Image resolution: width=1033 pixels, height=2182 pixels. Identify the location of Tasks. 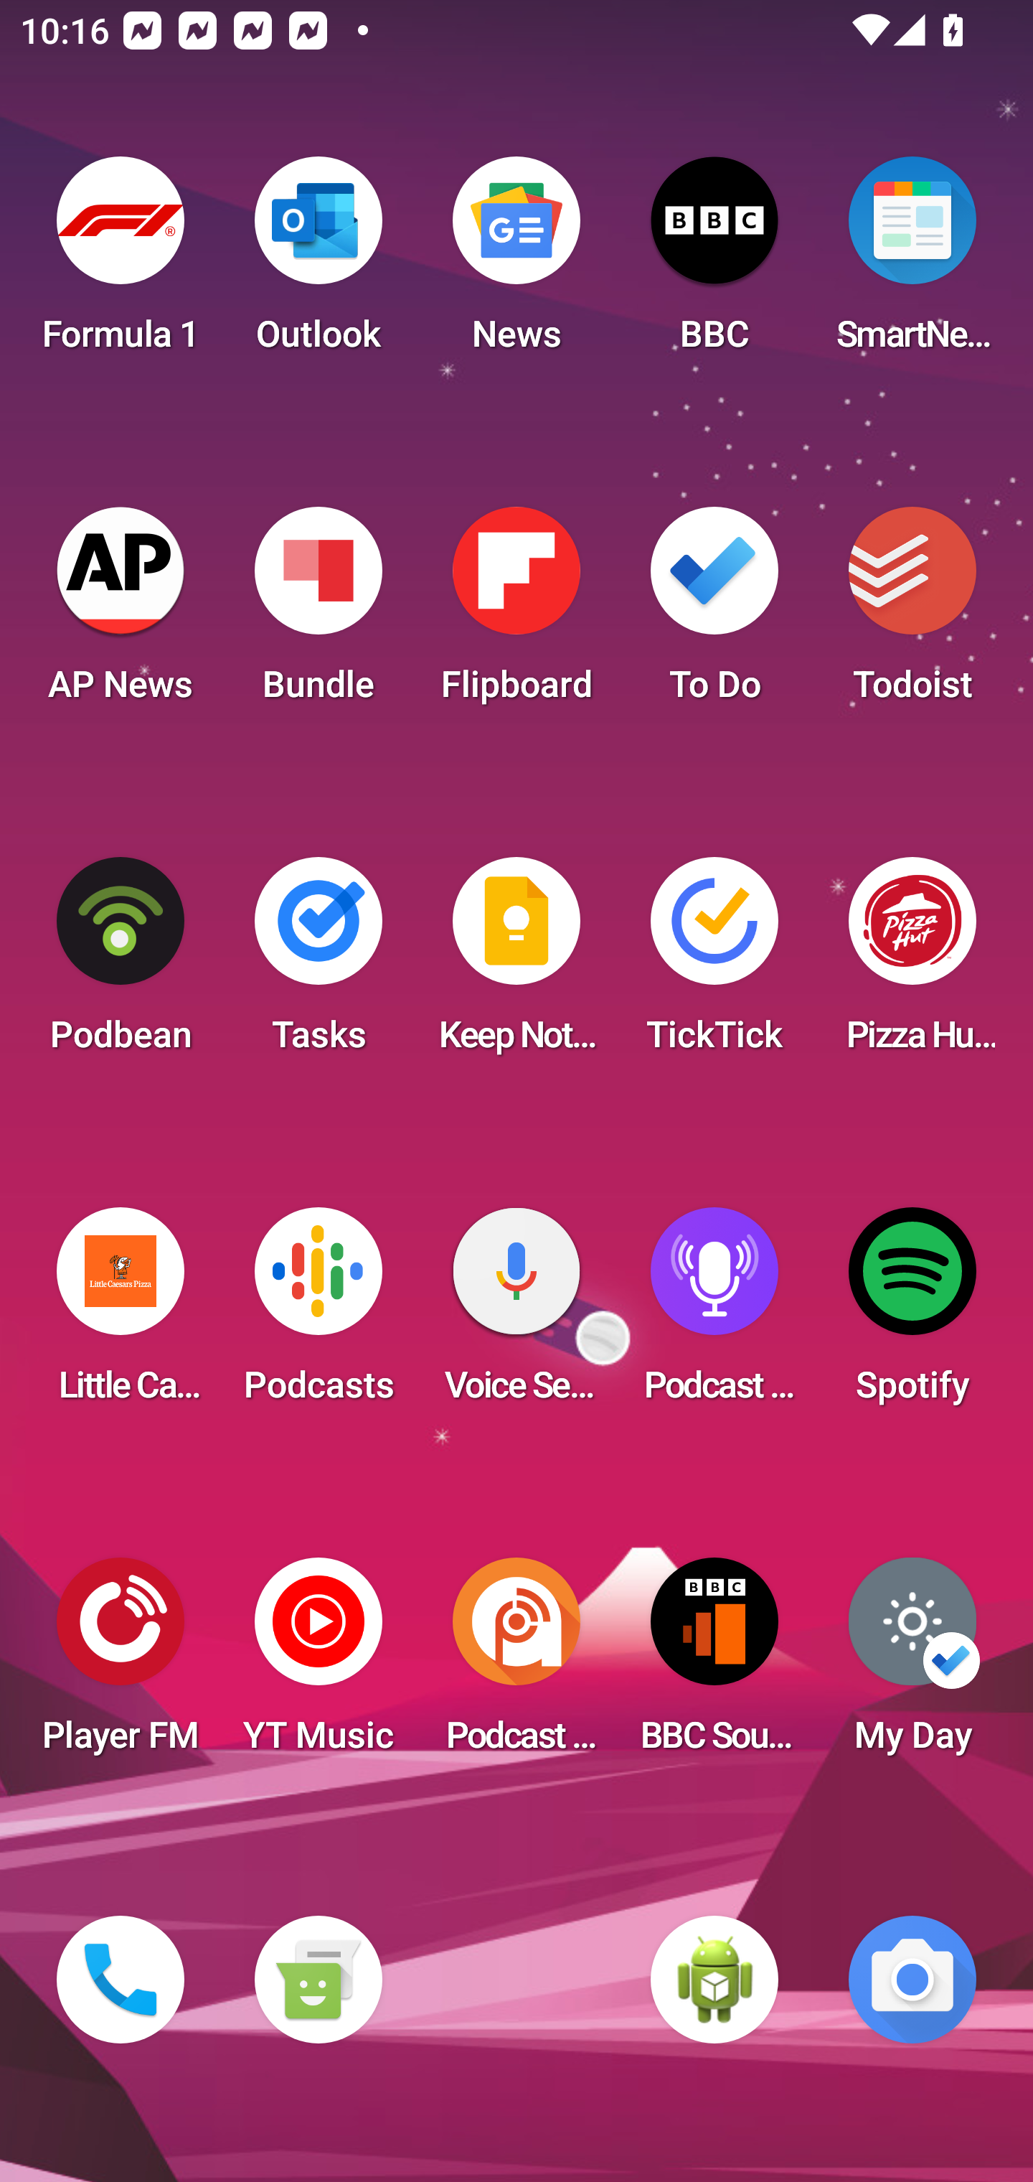
(318, 963).